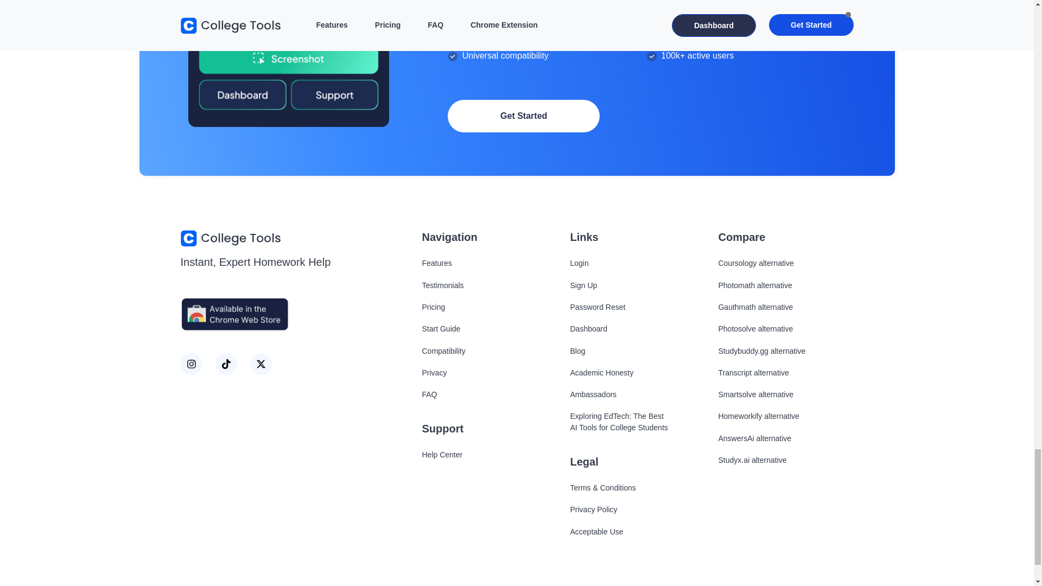 The width and height of the screenshot is (1042, 586). What do you see at coordinates (443, 285) in the screenshot?
I see `Testimonials` at bounding box center [443, 285].